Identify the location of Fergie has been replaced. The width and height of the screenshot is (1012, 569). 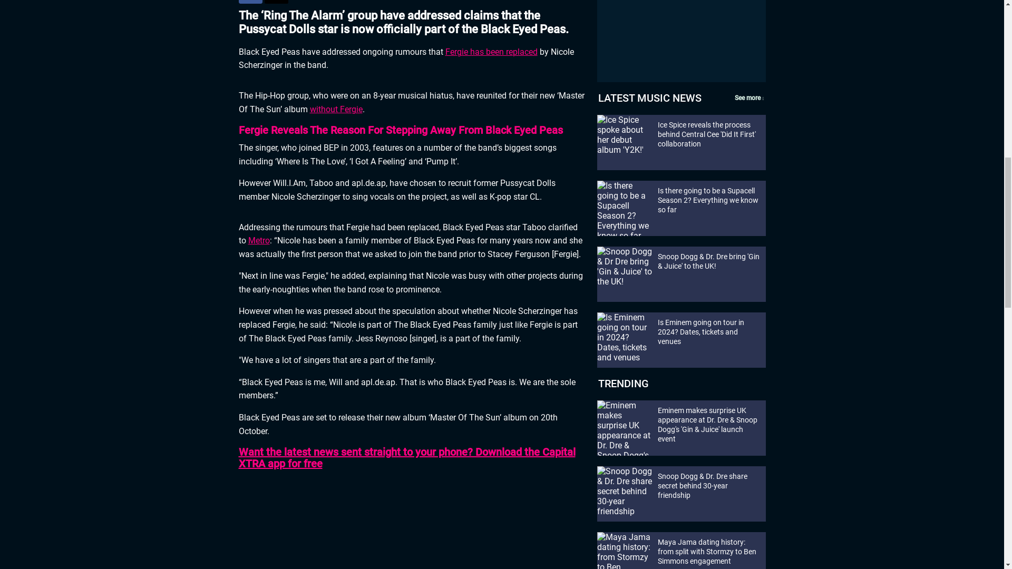
(491, 52).